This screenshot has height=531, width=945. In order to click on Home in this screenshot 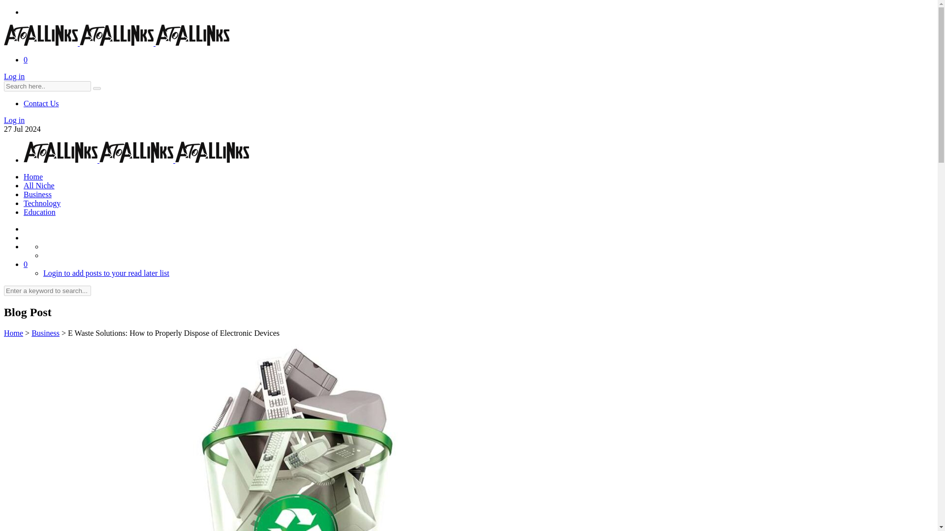, I will do `click(33, 177)`.